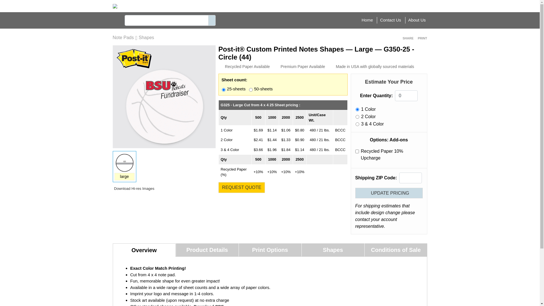  Describe the element at coordinates (396, 250) in the screenshot. I see `Conditions of Sale` at that location.